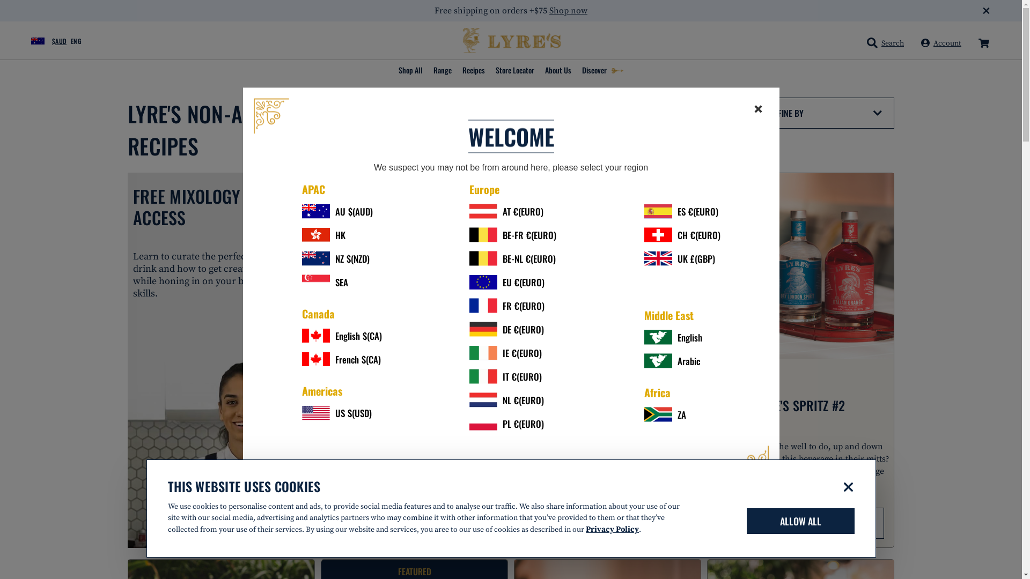 The width and height of the screenshot is (1030, 579). I want to click on Store Locator, so click(515, 71).